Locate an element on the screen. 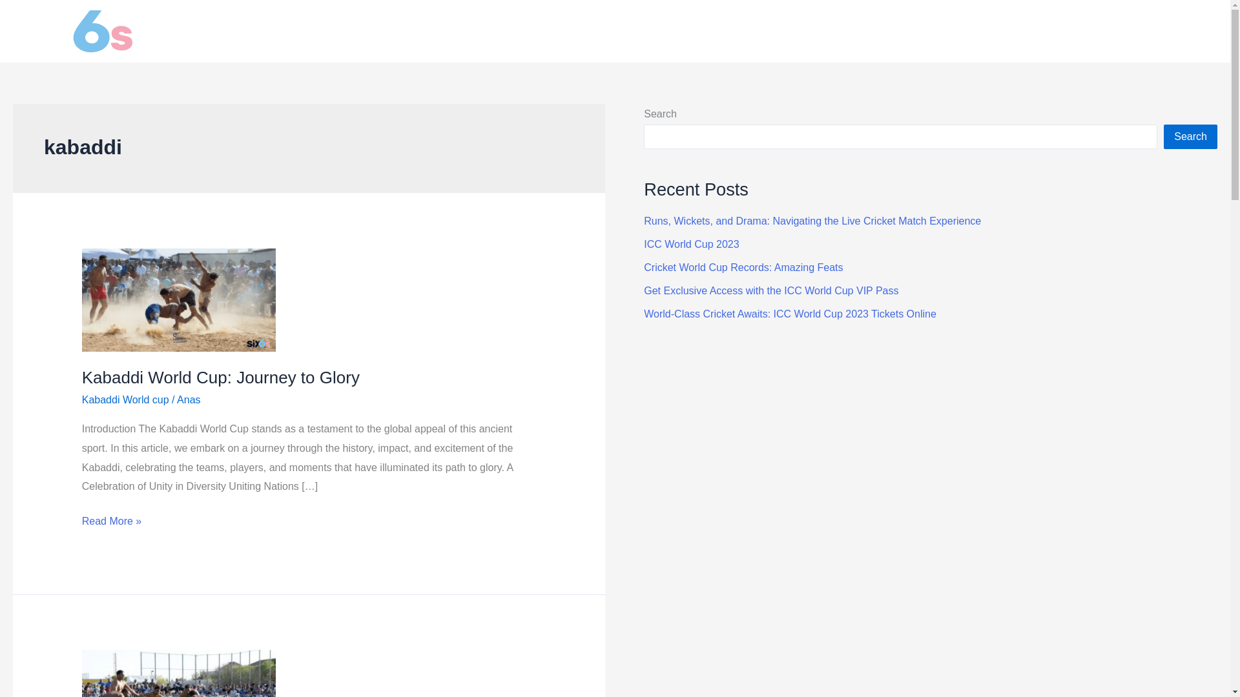  Kabaddi World Cup: Journey to Glory is located at coordinates (220, 378).